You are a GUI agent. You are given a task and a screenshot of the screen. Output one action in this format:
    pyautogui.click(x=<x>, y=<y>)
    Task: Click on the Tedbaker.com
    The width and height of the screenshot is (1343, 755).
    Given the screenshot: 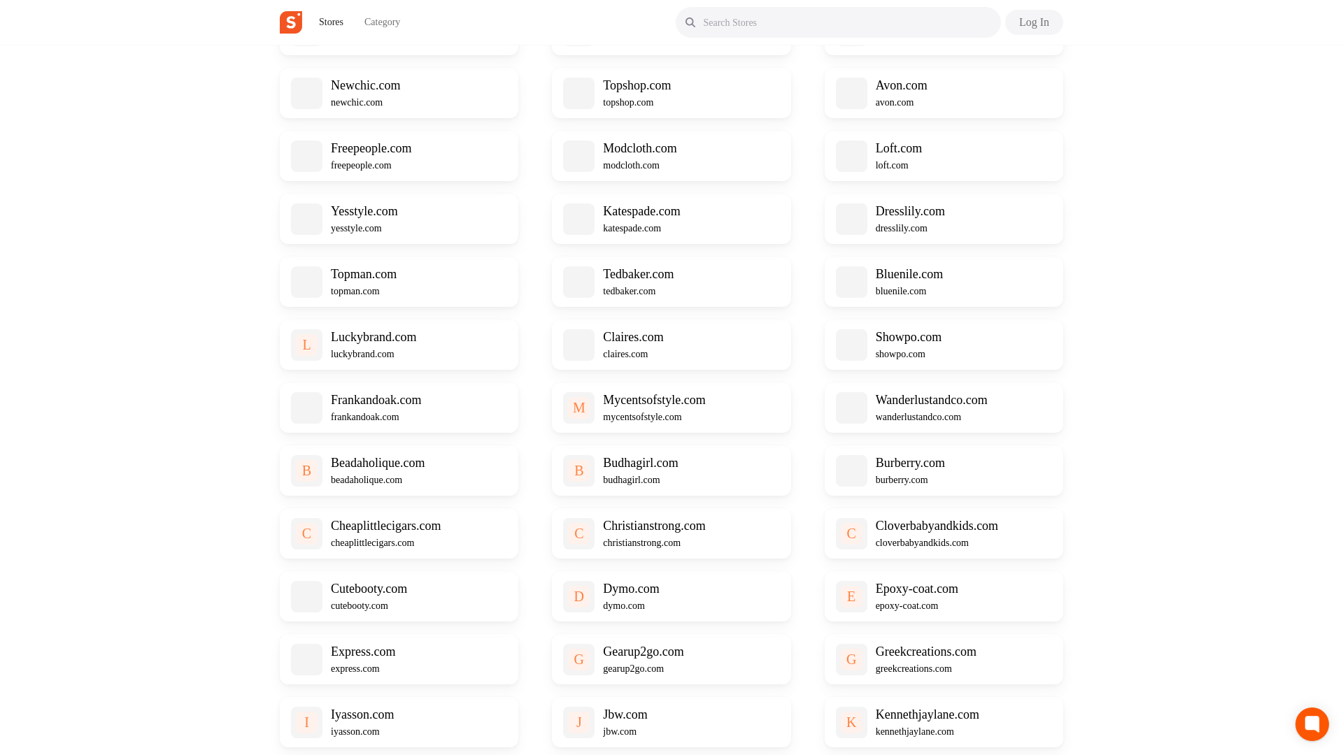 What is the action you would take?
    pyautogui.click(x=638, y=274)
    